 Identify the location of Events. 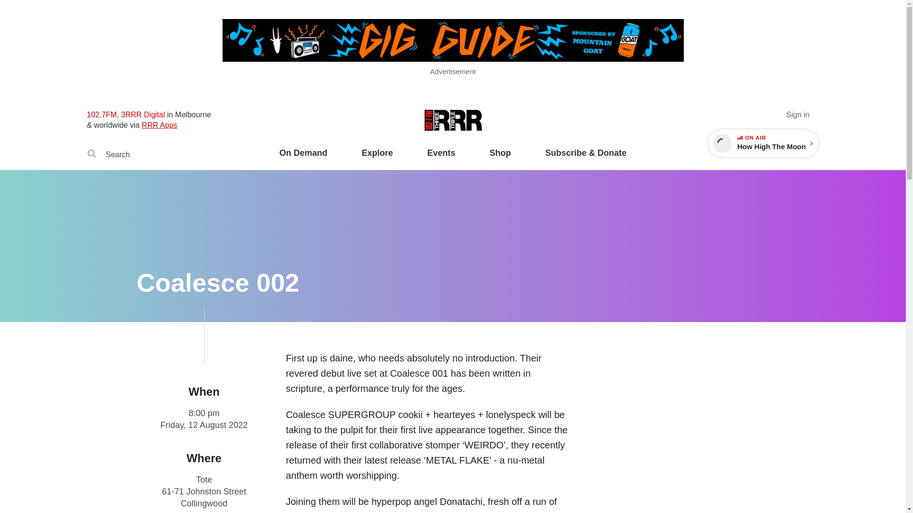
(441, 158).